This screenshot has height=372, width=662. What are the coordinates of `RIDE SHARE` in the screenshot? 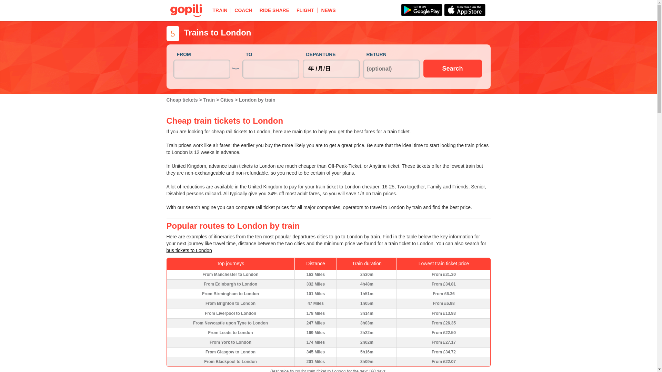 It's located at (274, 10).